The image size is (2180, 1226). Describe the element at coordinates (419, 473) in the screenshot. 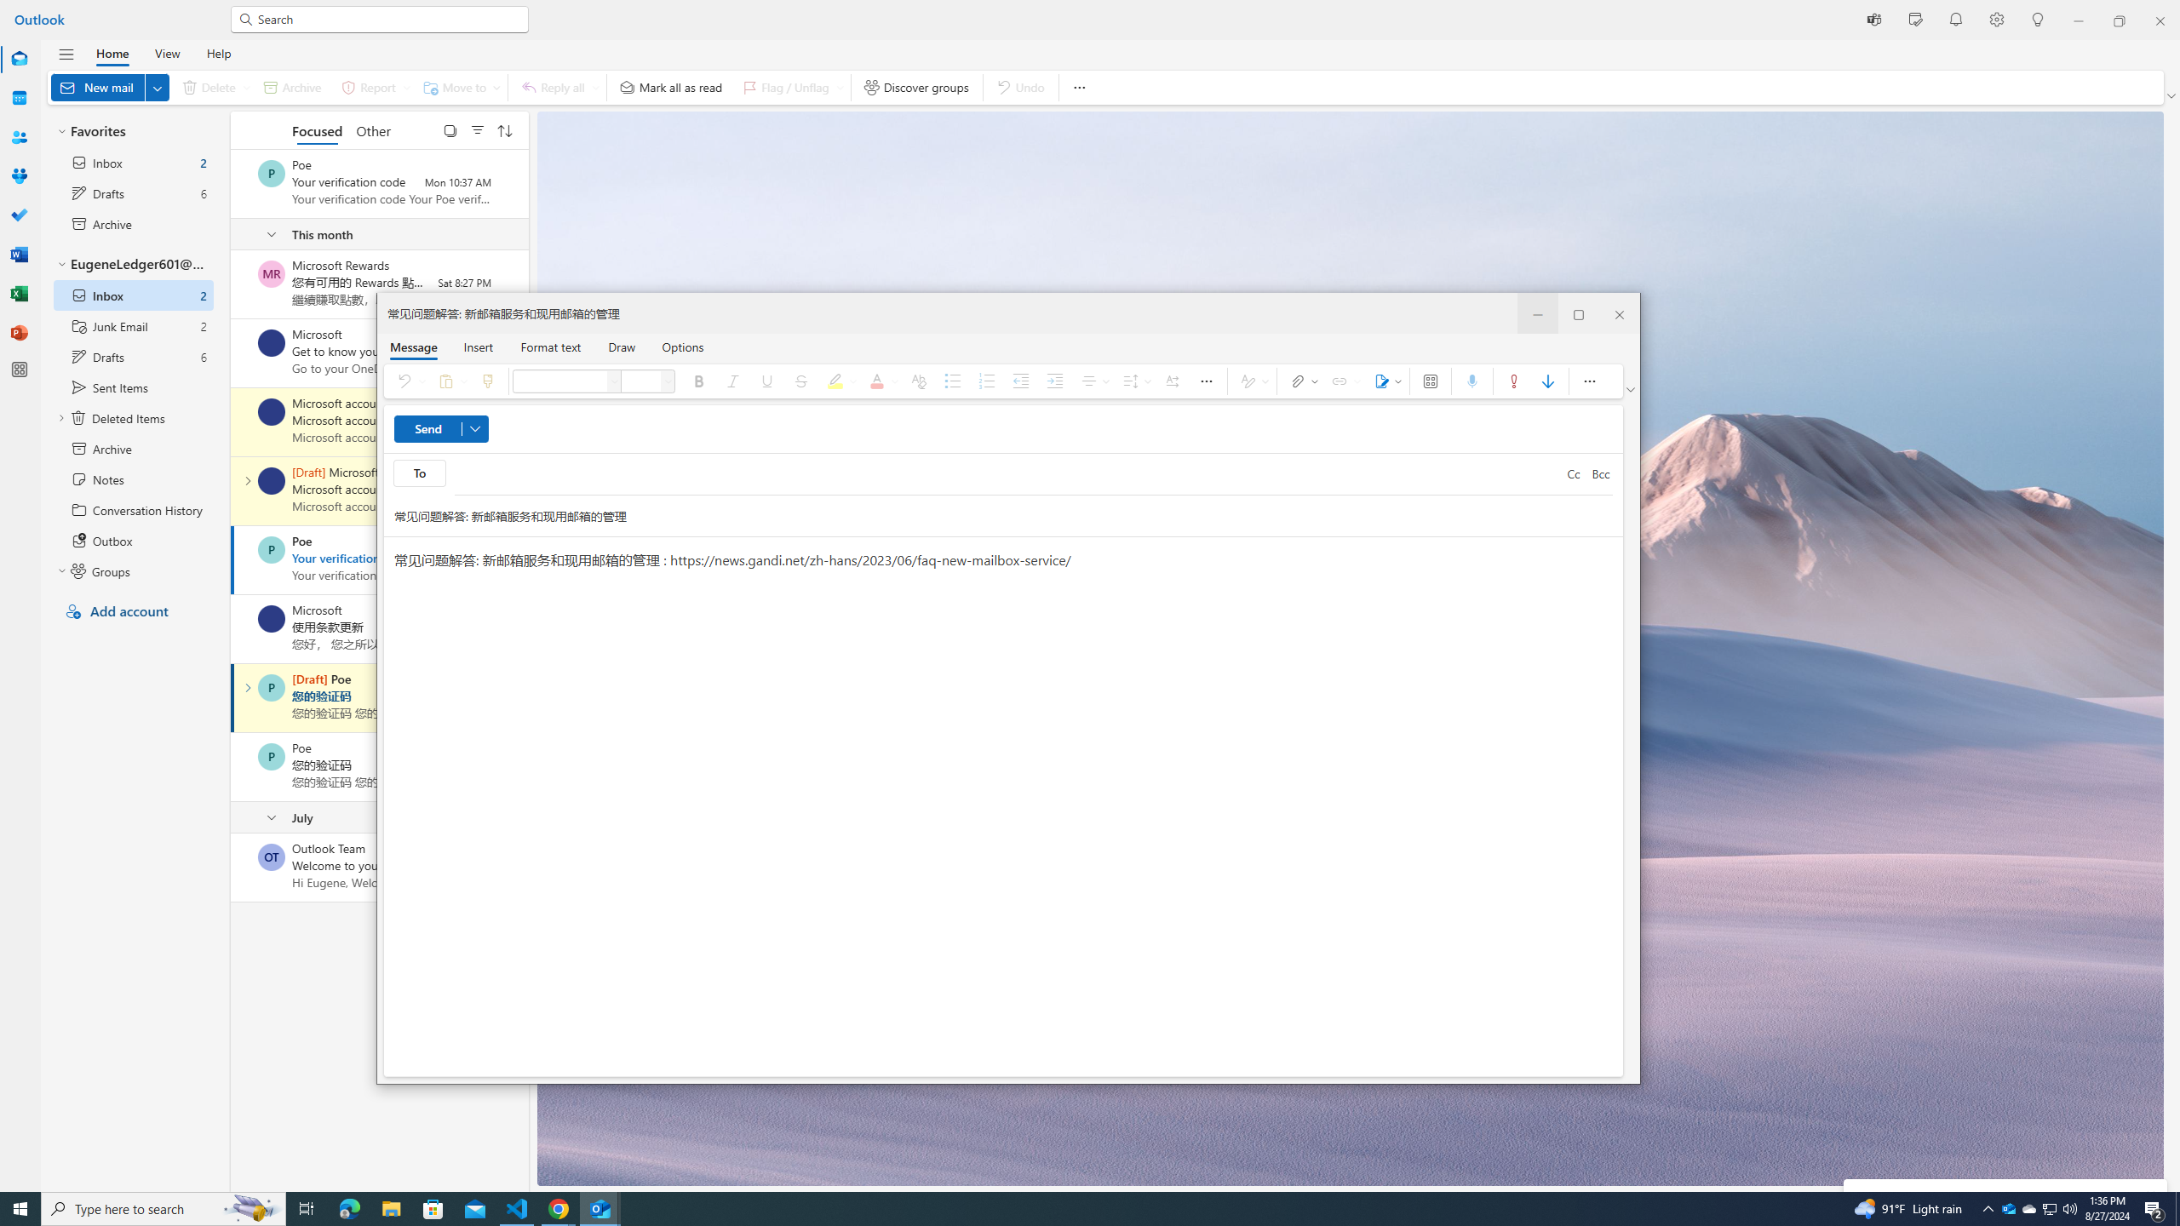

I see `To` at that location.